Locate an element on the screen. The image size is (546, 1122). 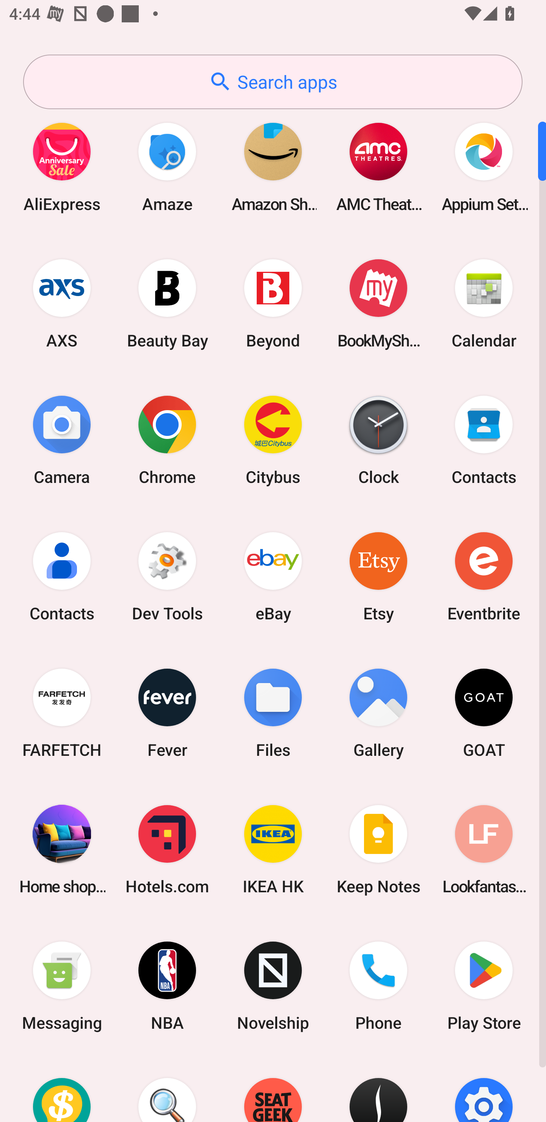
AliExpress is located at coordinates (62, 167).